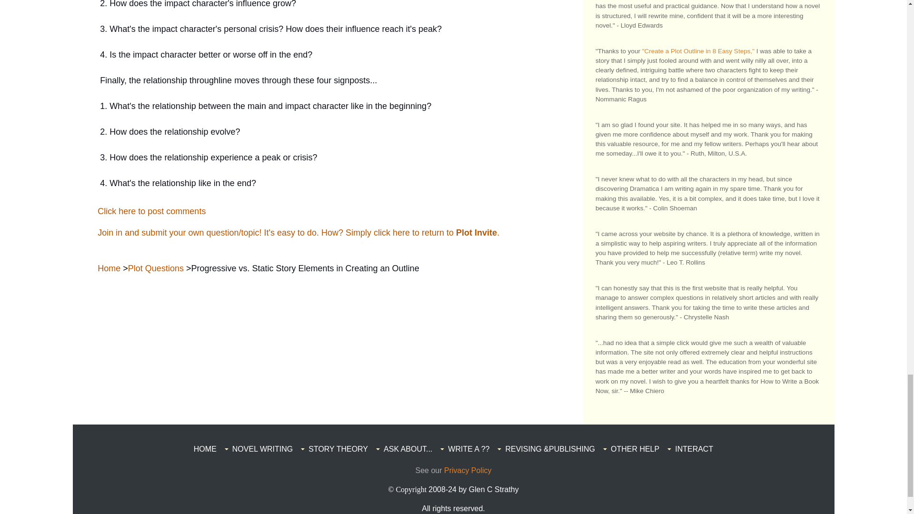 The image size is (914, 514). I want to click on Home, so click(109, 268).